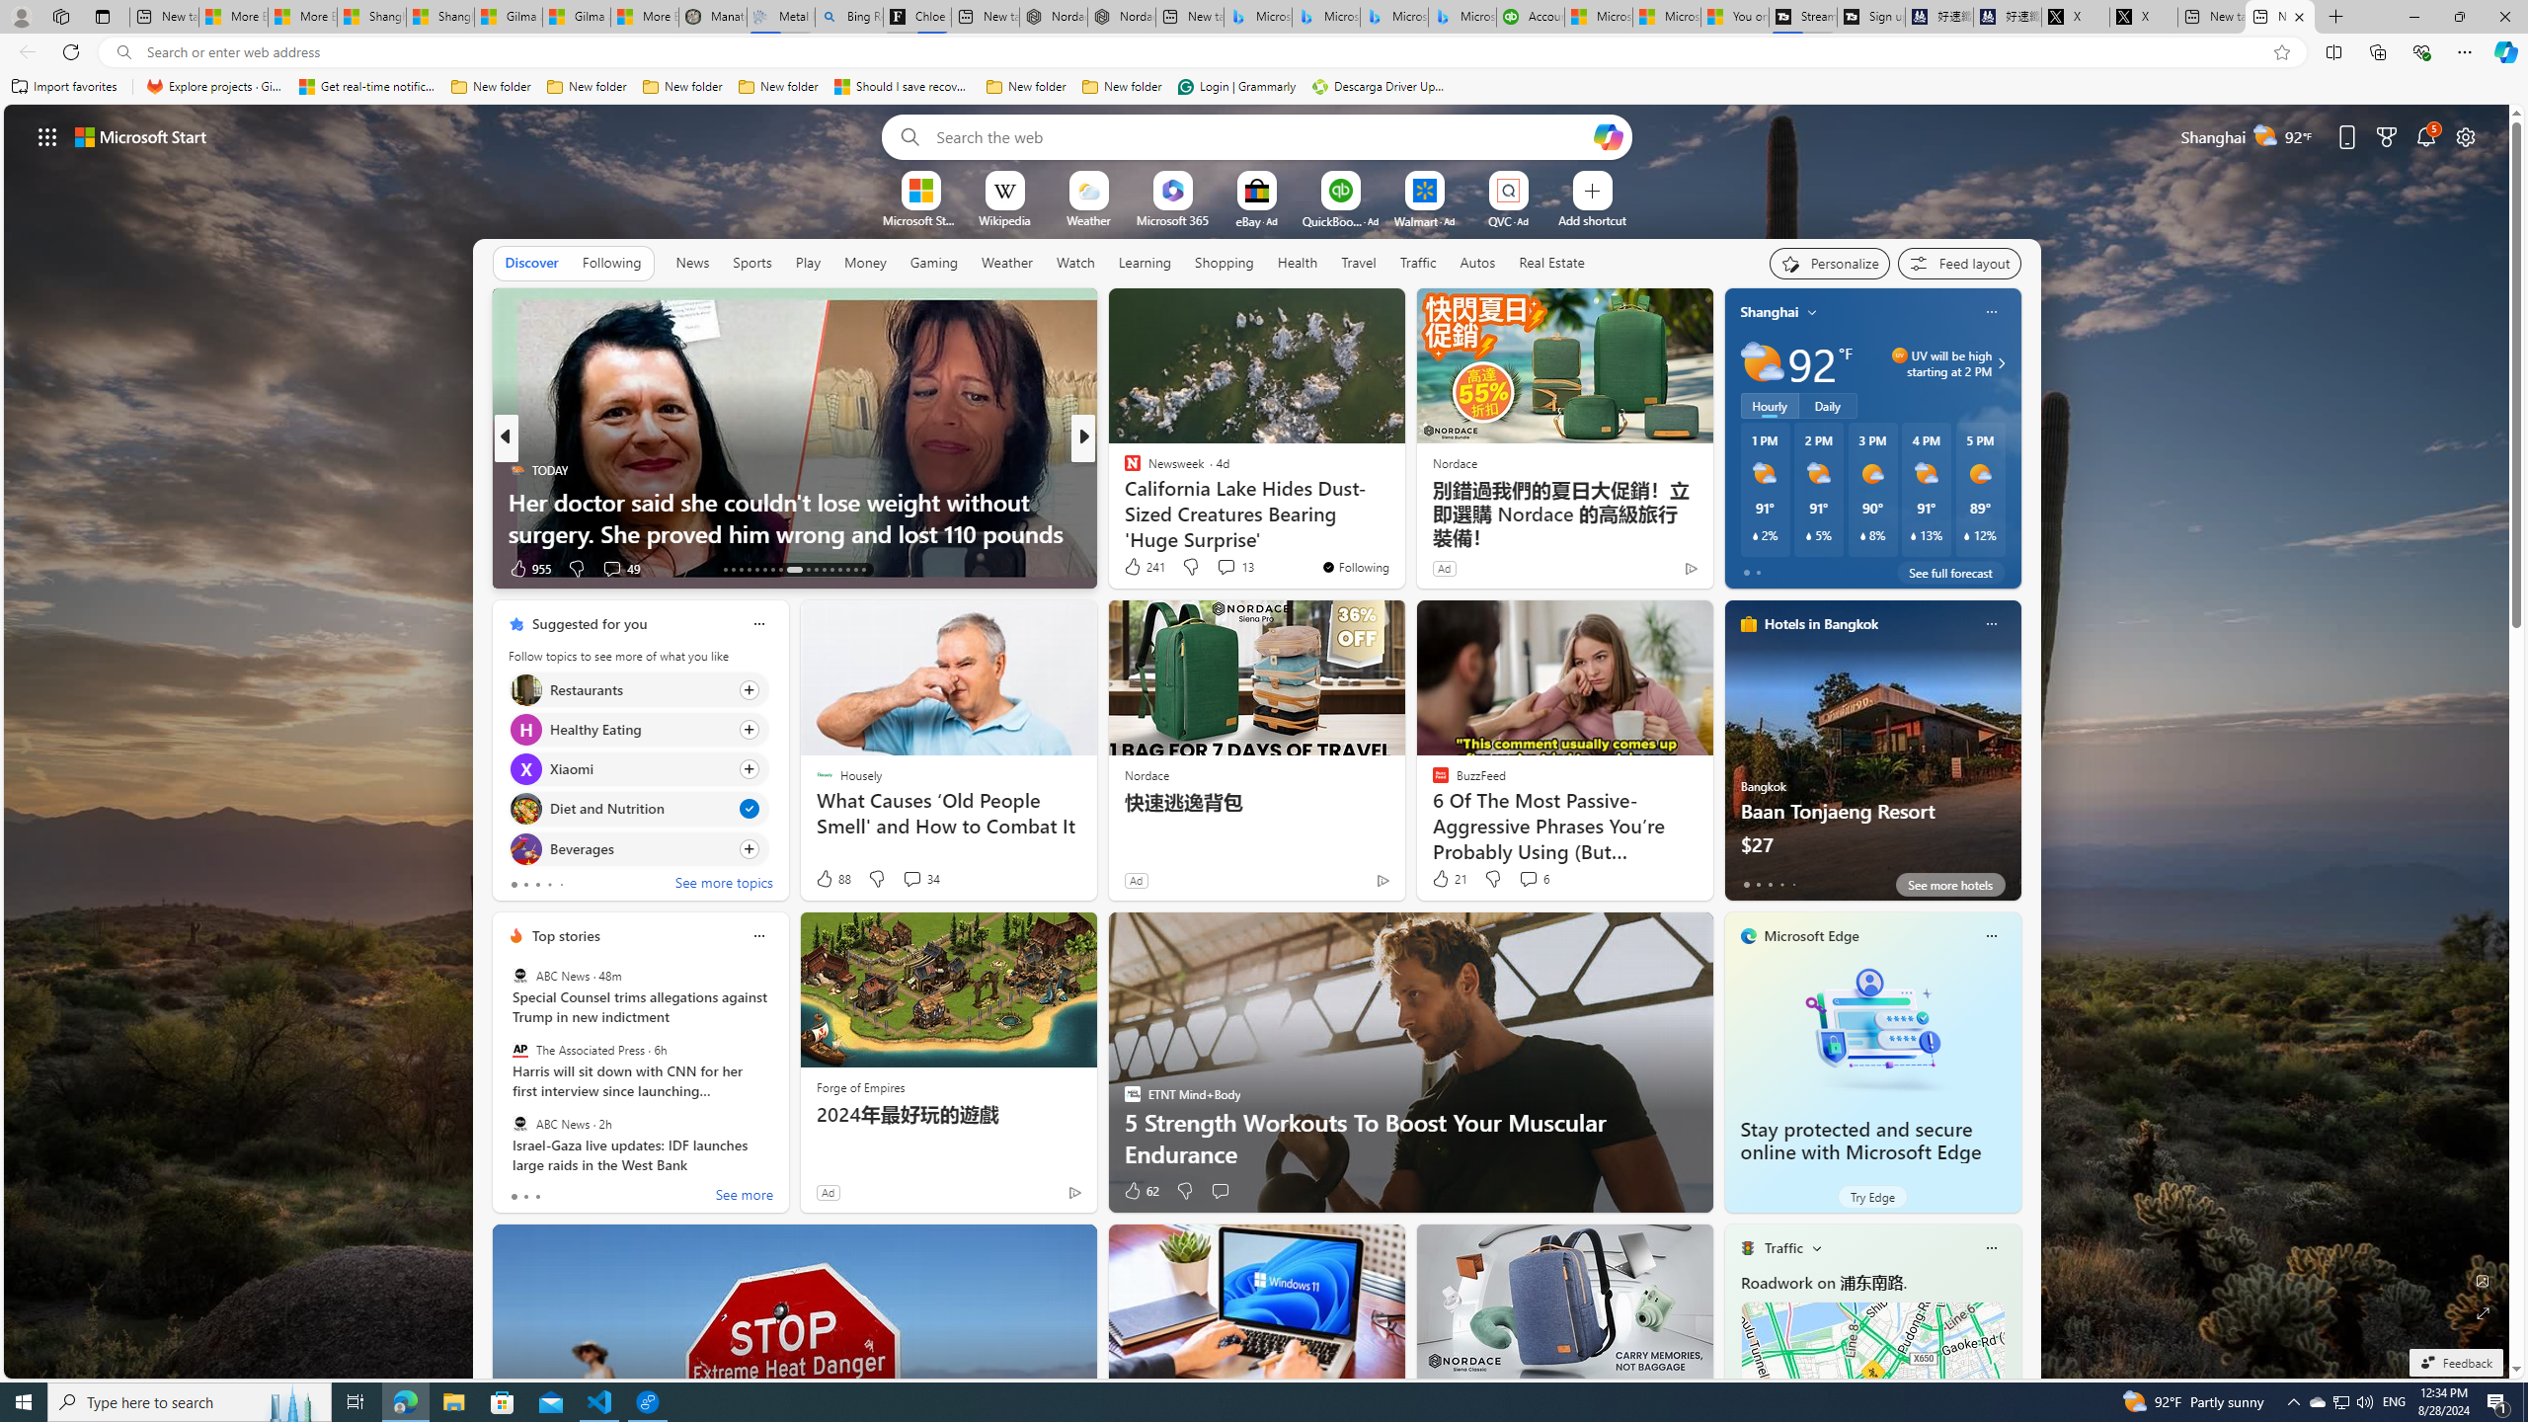  What do you see at coordinates (772, 570) in the screenshot?
I see `AutomationID: tab-19` at bounding box center [772, 570].